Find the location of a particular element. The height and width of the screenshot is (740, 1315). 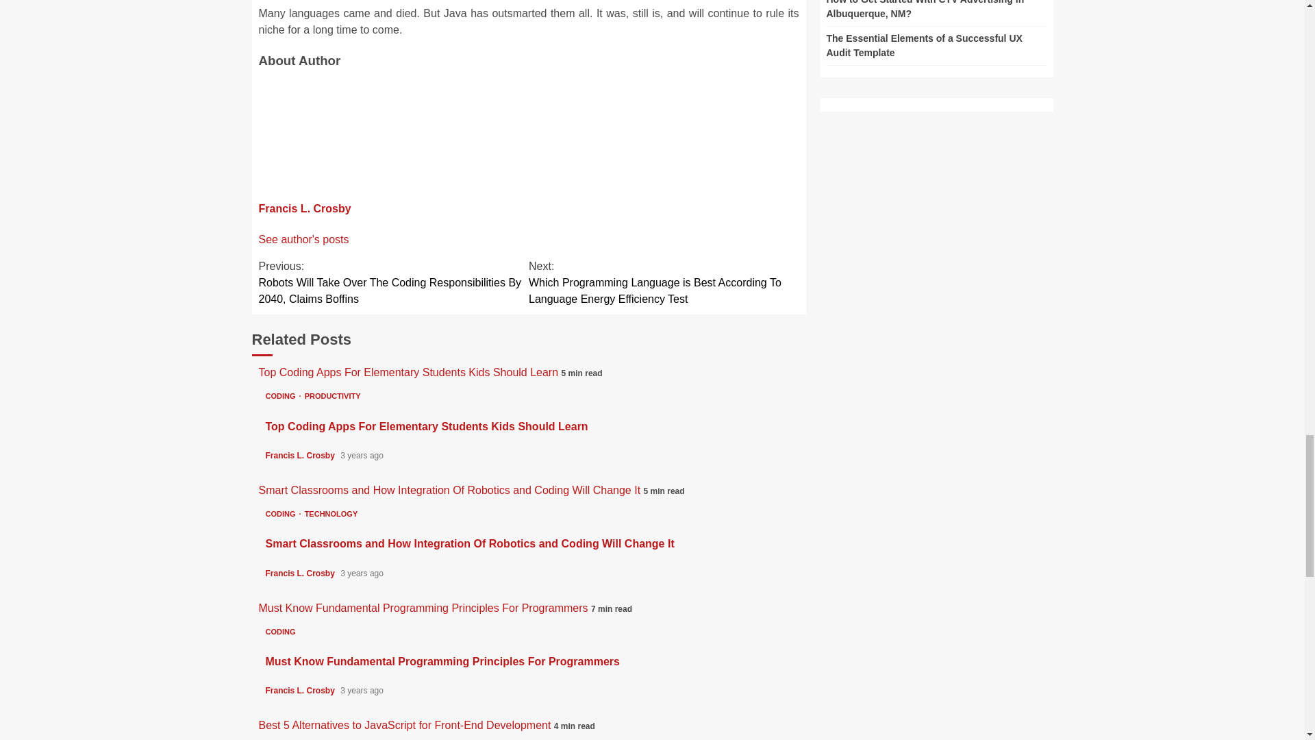

Francis L. Crosby is located at coordinates (301, 573).